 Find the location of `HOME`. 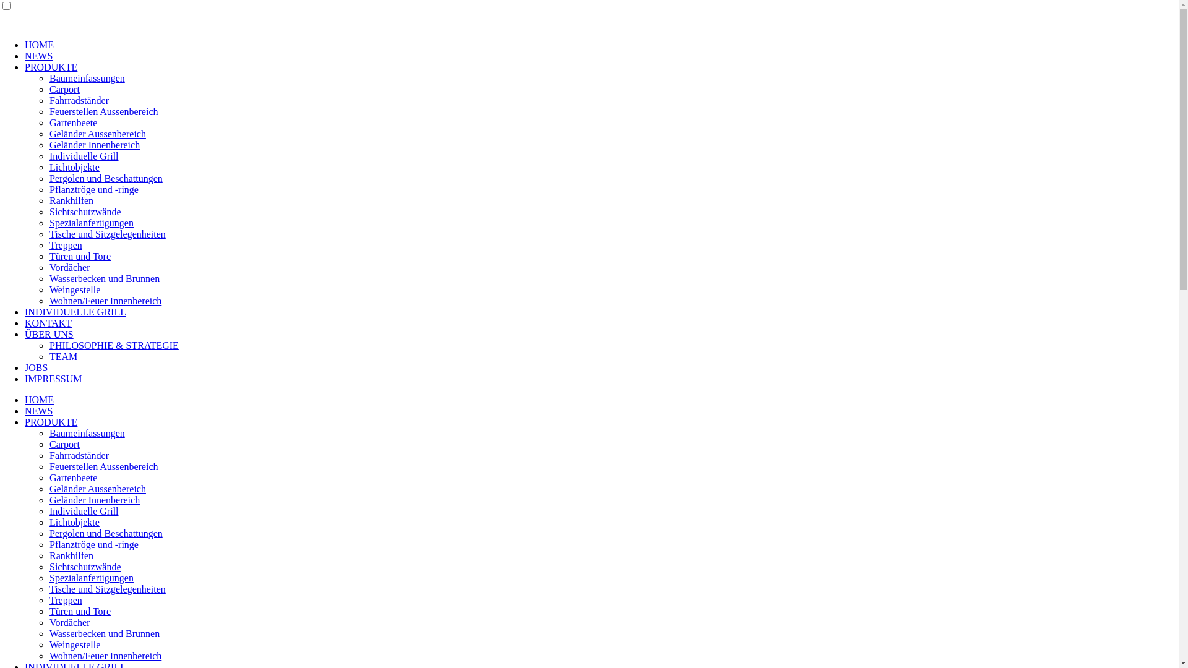

HOME is located at coordinates (40, 45).